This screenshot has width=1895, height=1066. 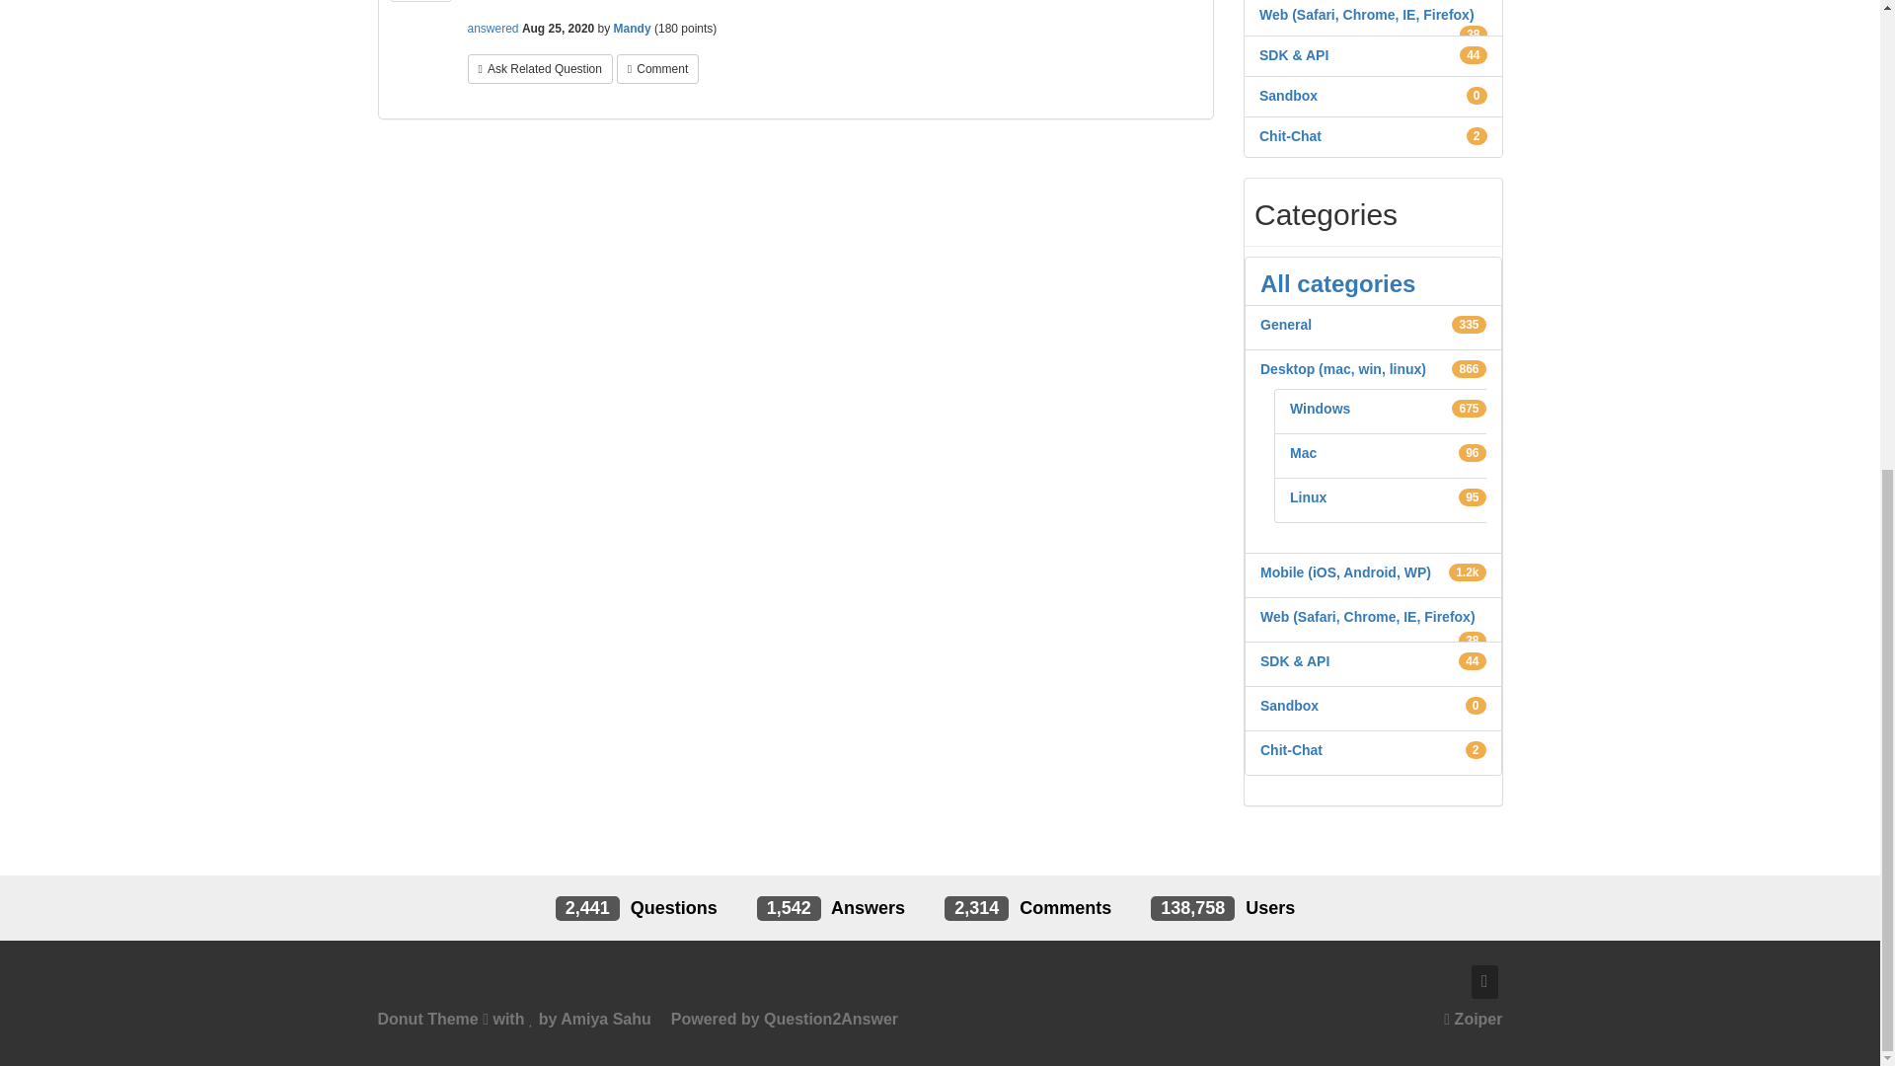 I want to click on Comment, so click(x=657, y=69).